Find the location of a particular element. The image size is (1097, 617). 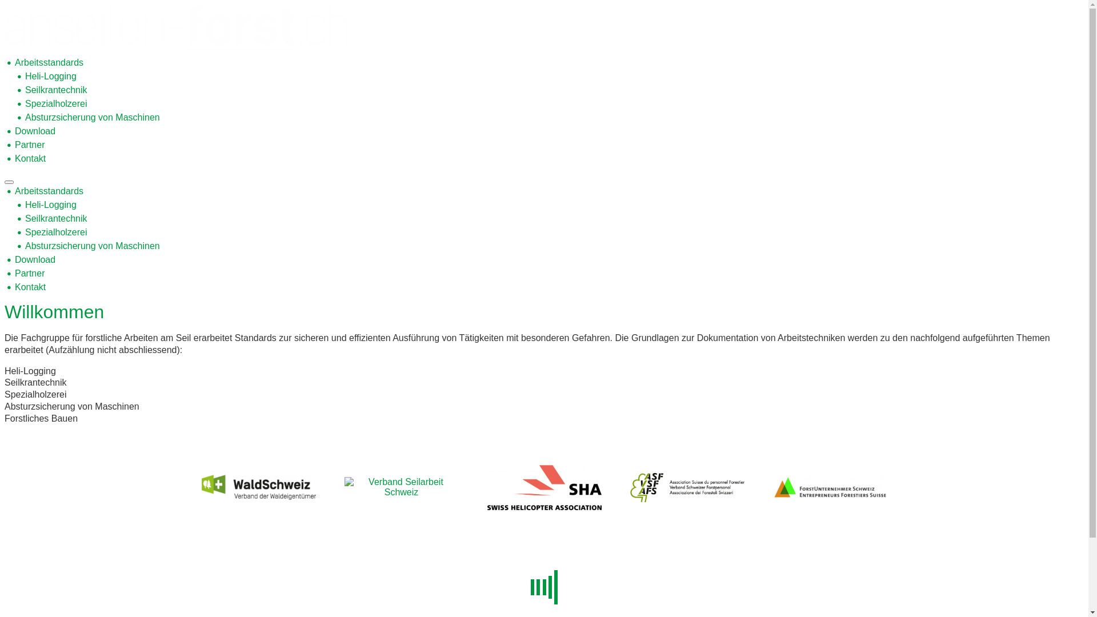

Arbeitsstandards is located at coordinates (49, 63).